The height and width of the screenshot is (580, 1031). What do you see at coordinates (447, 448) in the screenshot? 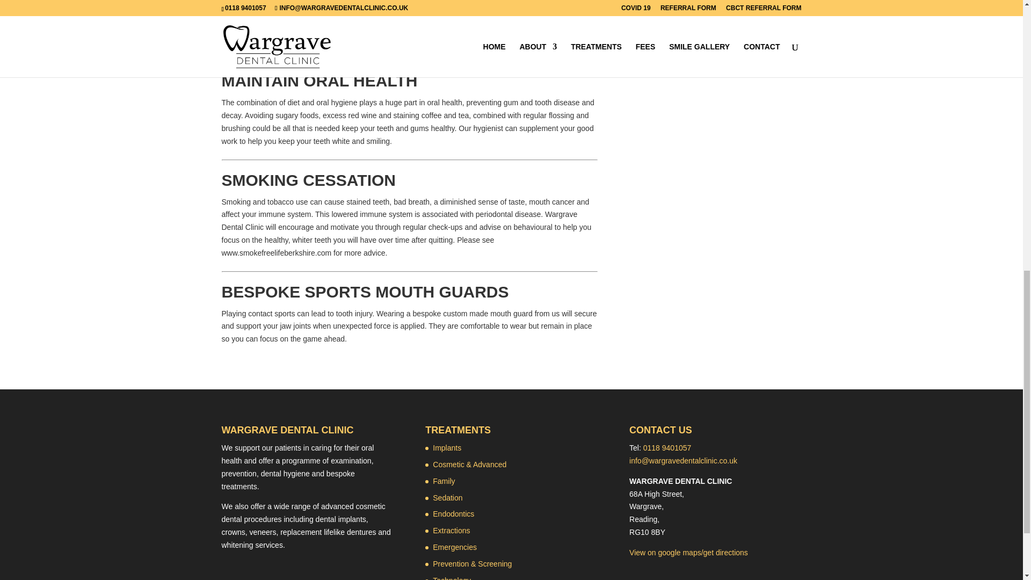
I see `Implants` at bounding box center [447, 448].